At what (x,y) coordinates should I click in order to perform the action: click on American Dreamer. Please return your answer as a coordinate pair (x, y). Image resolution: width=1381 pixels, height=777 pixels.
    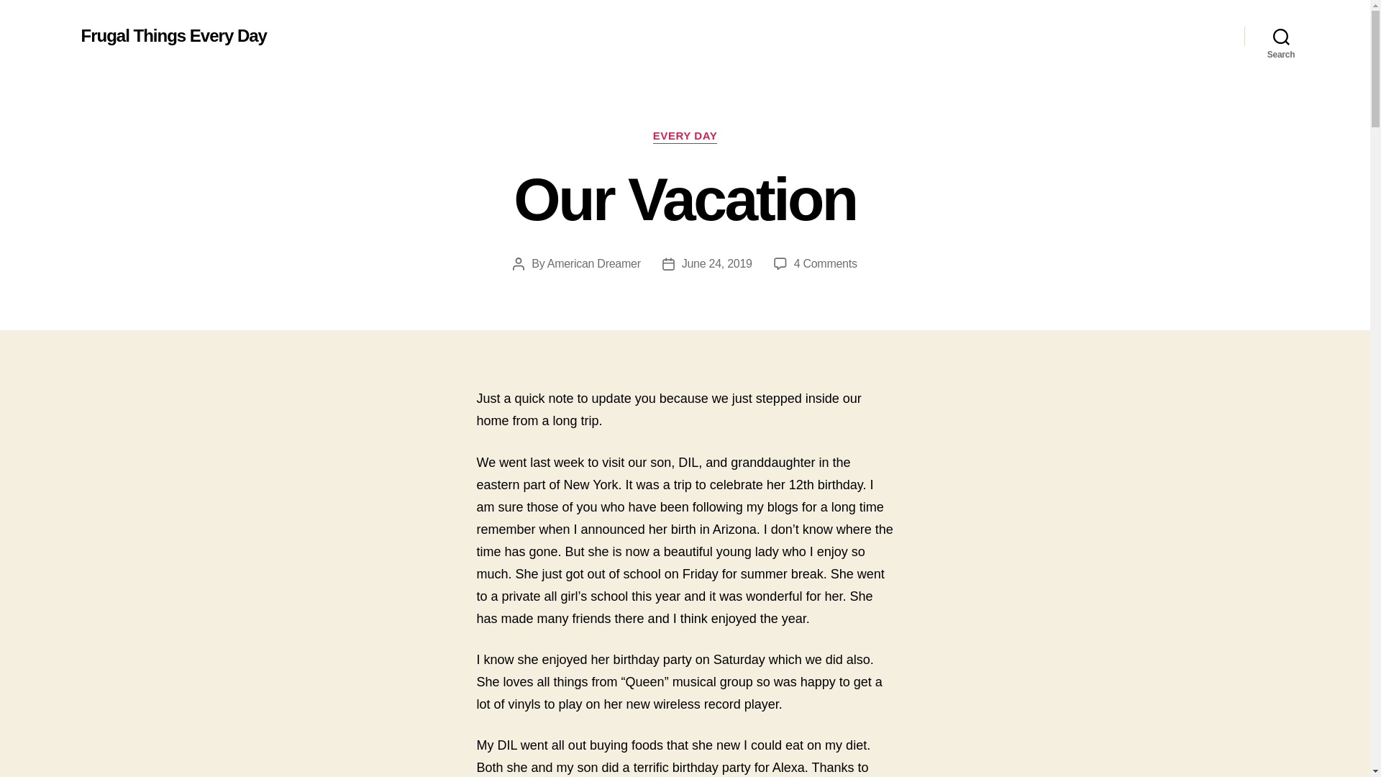
    Looking at the image, I should click on (593, 263).